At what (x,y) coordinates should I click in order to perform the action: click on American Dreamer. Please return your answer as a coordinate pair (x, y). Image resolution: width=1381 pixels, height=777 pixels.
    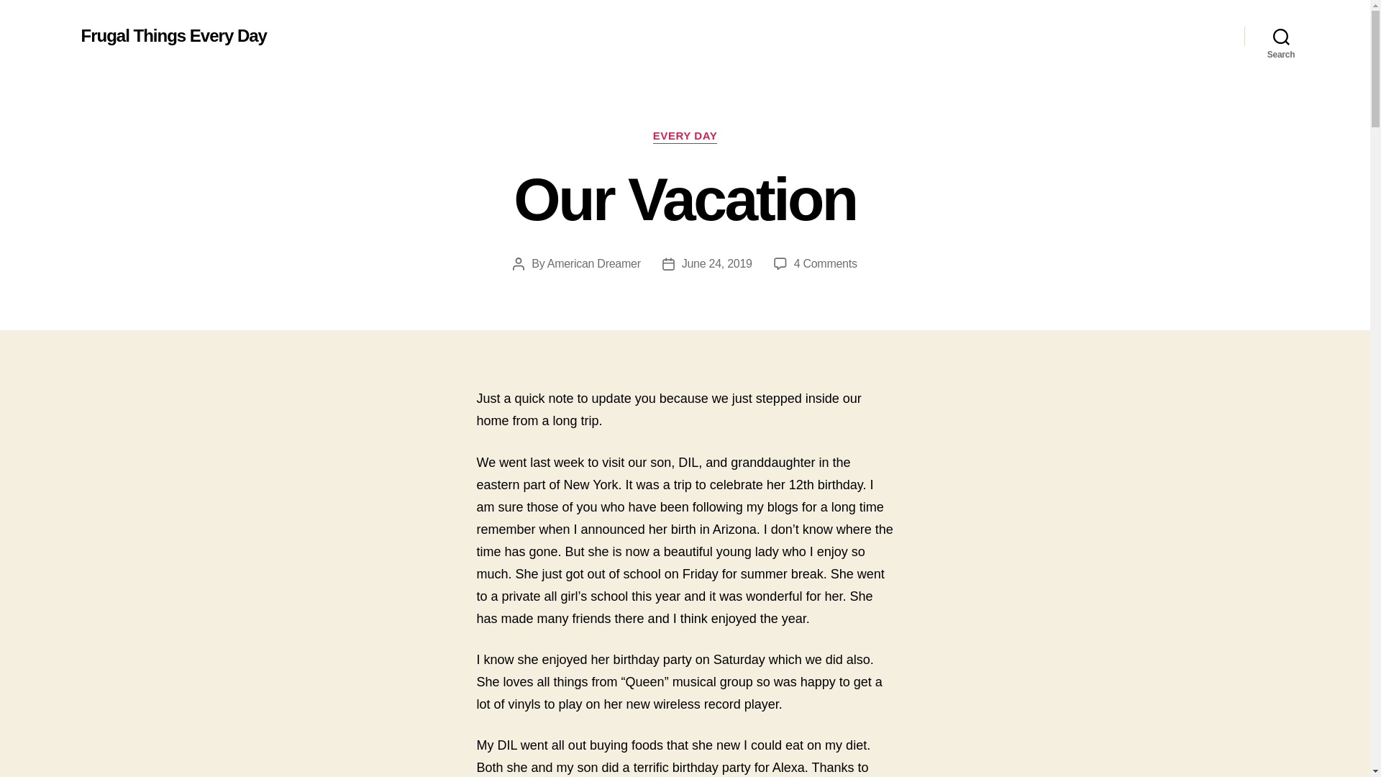
    Looking at the image, I should click on (593, 263).